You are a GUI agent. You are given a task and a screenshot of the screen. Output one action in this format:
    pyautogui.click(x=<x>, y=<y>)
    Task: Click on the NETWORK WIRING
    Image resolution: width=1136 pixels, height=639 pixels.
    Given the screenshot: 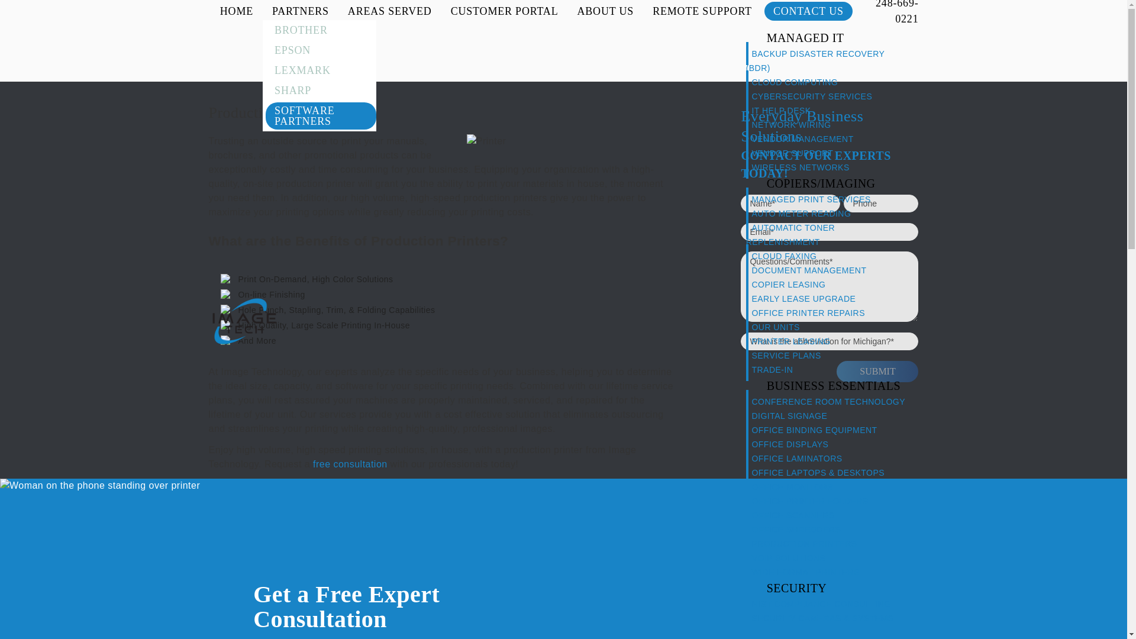 What is the action you would take?
    pyautogui.click(x=794, y=124)
    